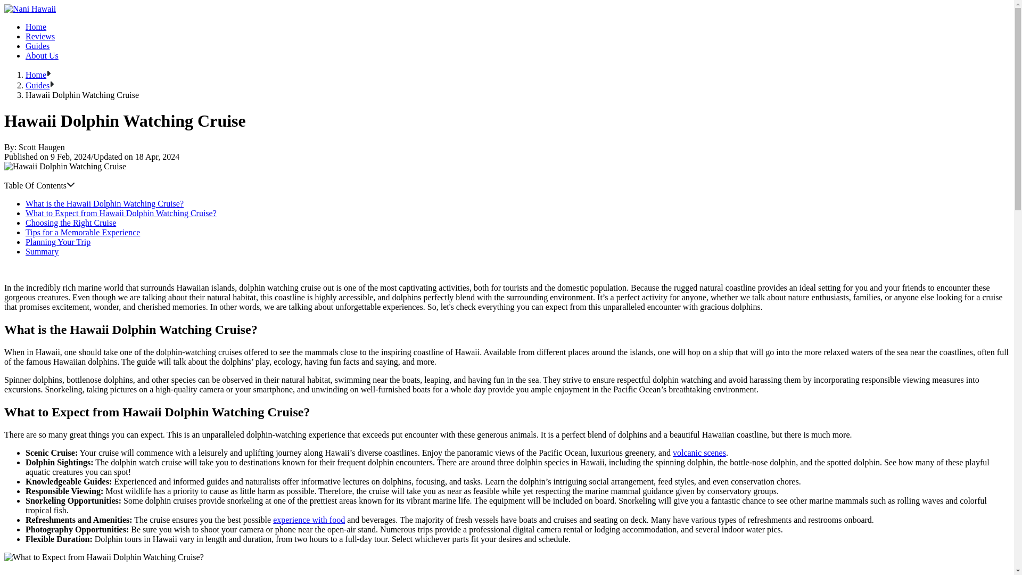  Describe the element at coordinates (71, 223) in the screenshot. I see `Choosing the Right Cruise` at that location.